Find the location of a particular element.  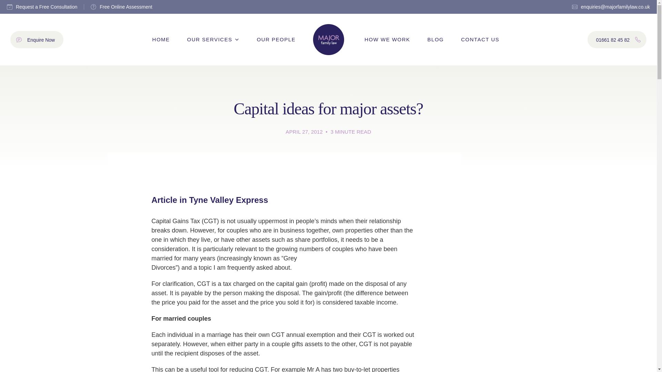

HOME is located at coordinates (121, 7).